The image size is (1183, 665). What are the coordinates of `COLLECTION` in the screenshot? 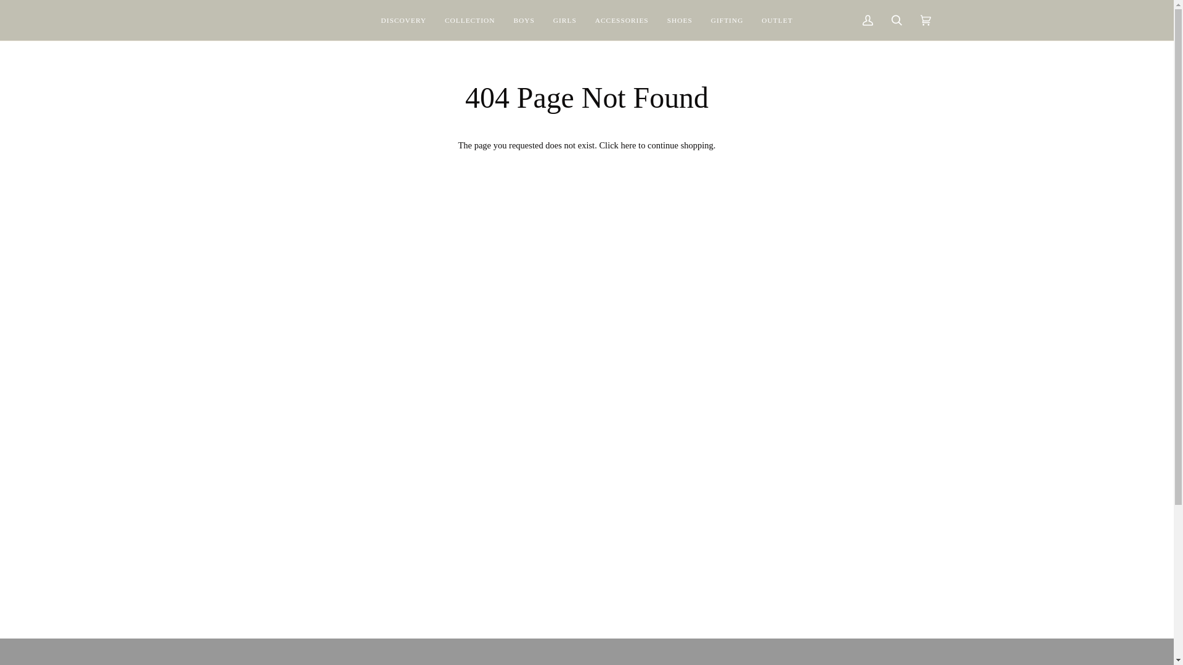 It's located at (470, 20).